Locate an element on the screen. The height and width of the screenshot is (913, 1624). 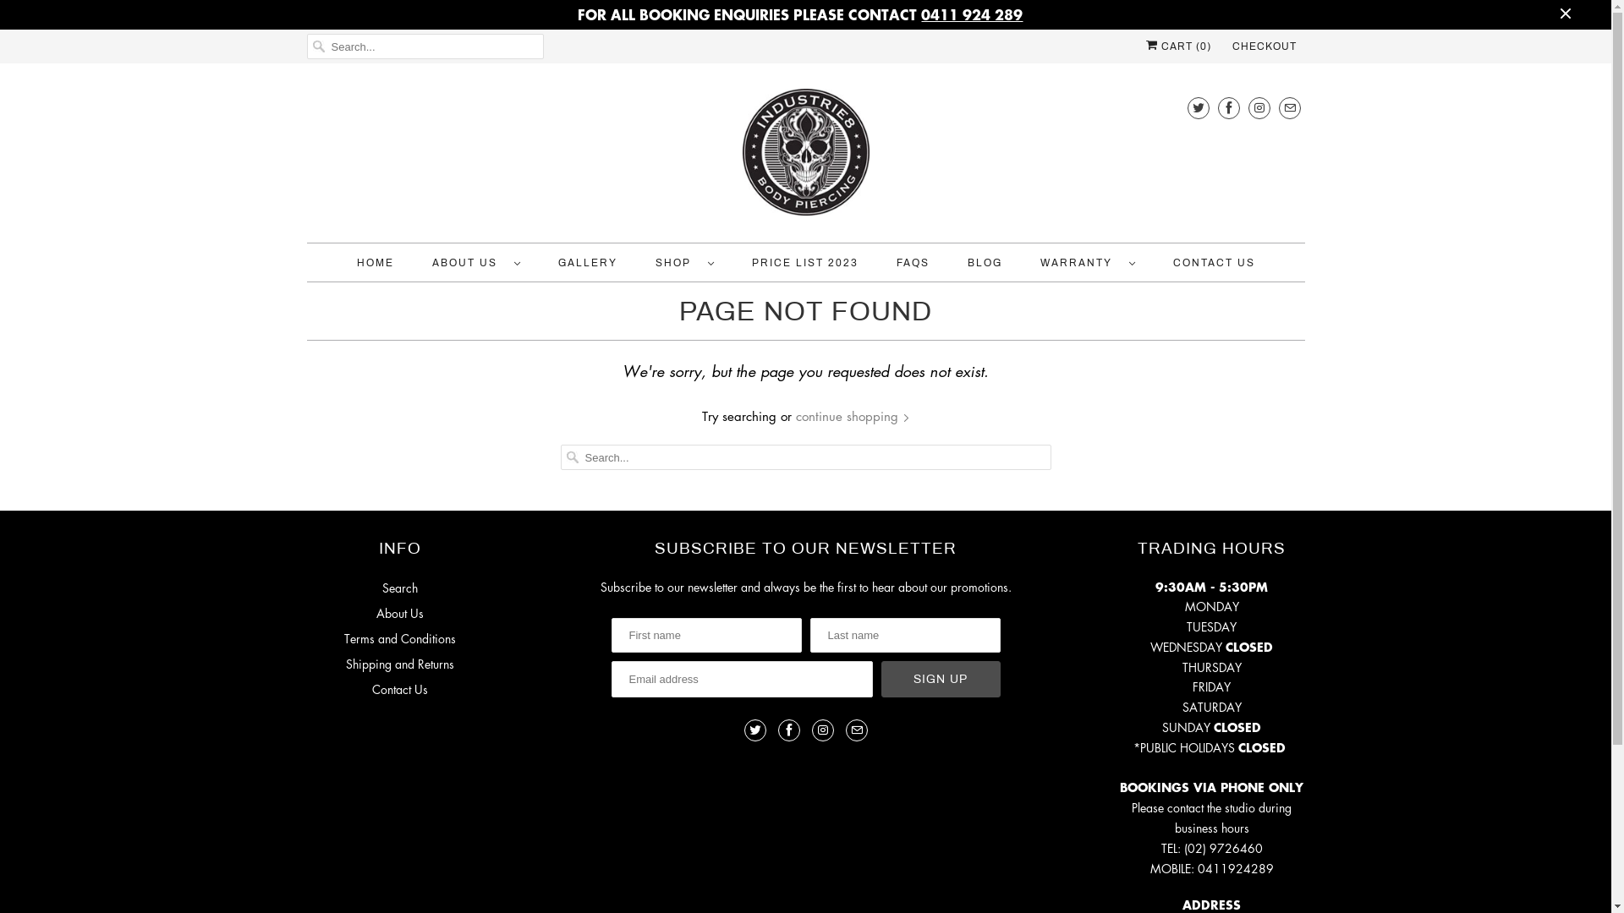
WARRANTY  is located at coordinates (1088, 264).